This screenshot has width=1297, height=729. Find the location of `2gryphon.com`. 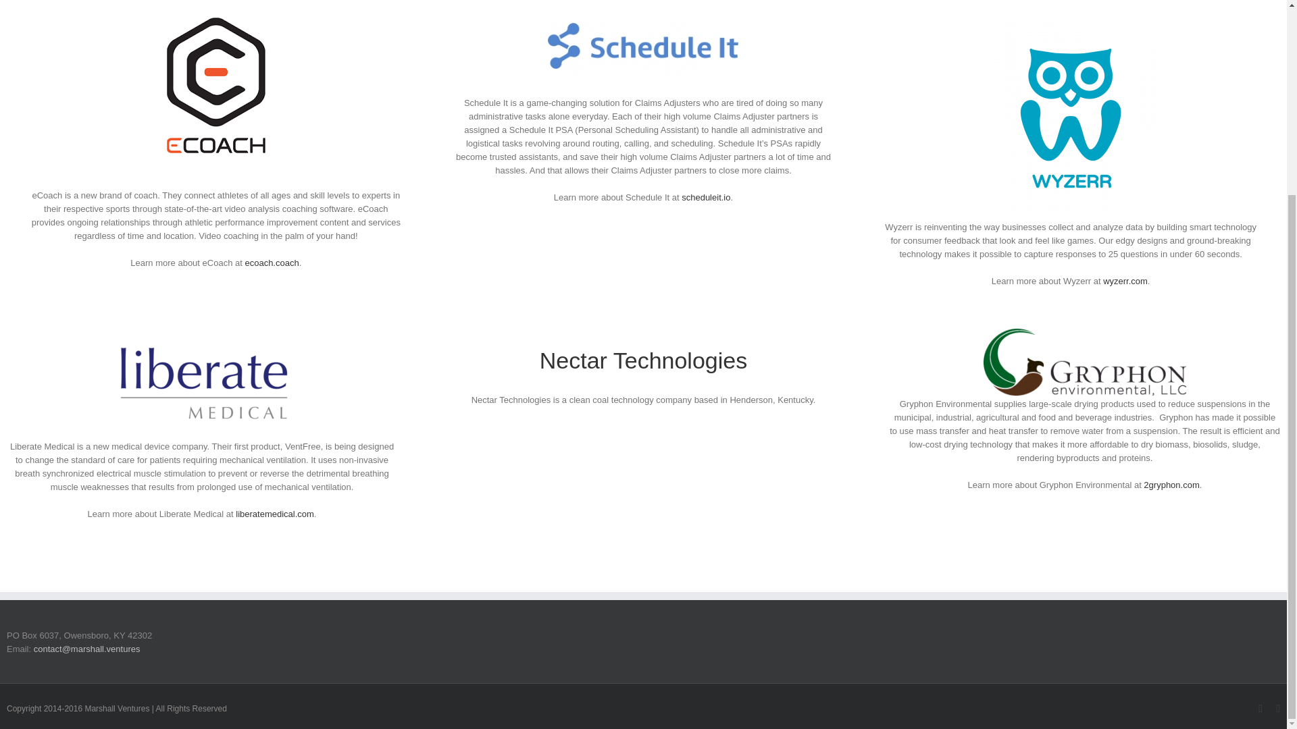

2gryphon.com is located at coordinates (1171, 485).